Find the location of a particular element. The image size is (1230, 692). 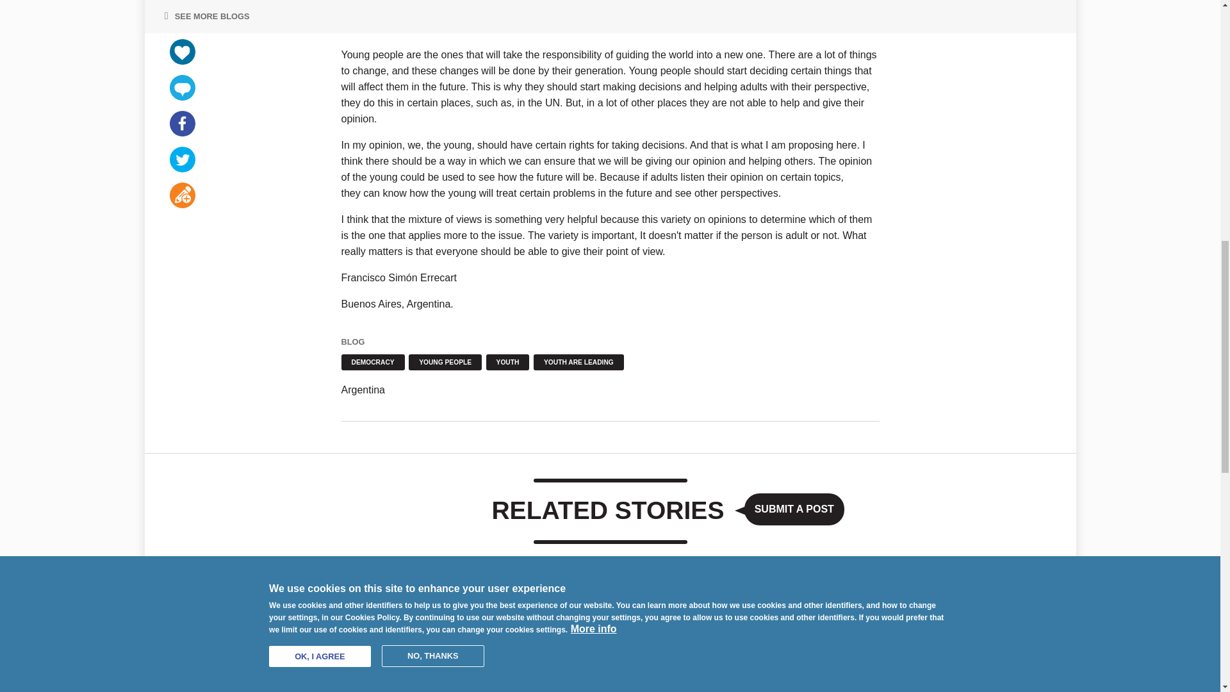

YOUTH is located at coordinates (507, 361).